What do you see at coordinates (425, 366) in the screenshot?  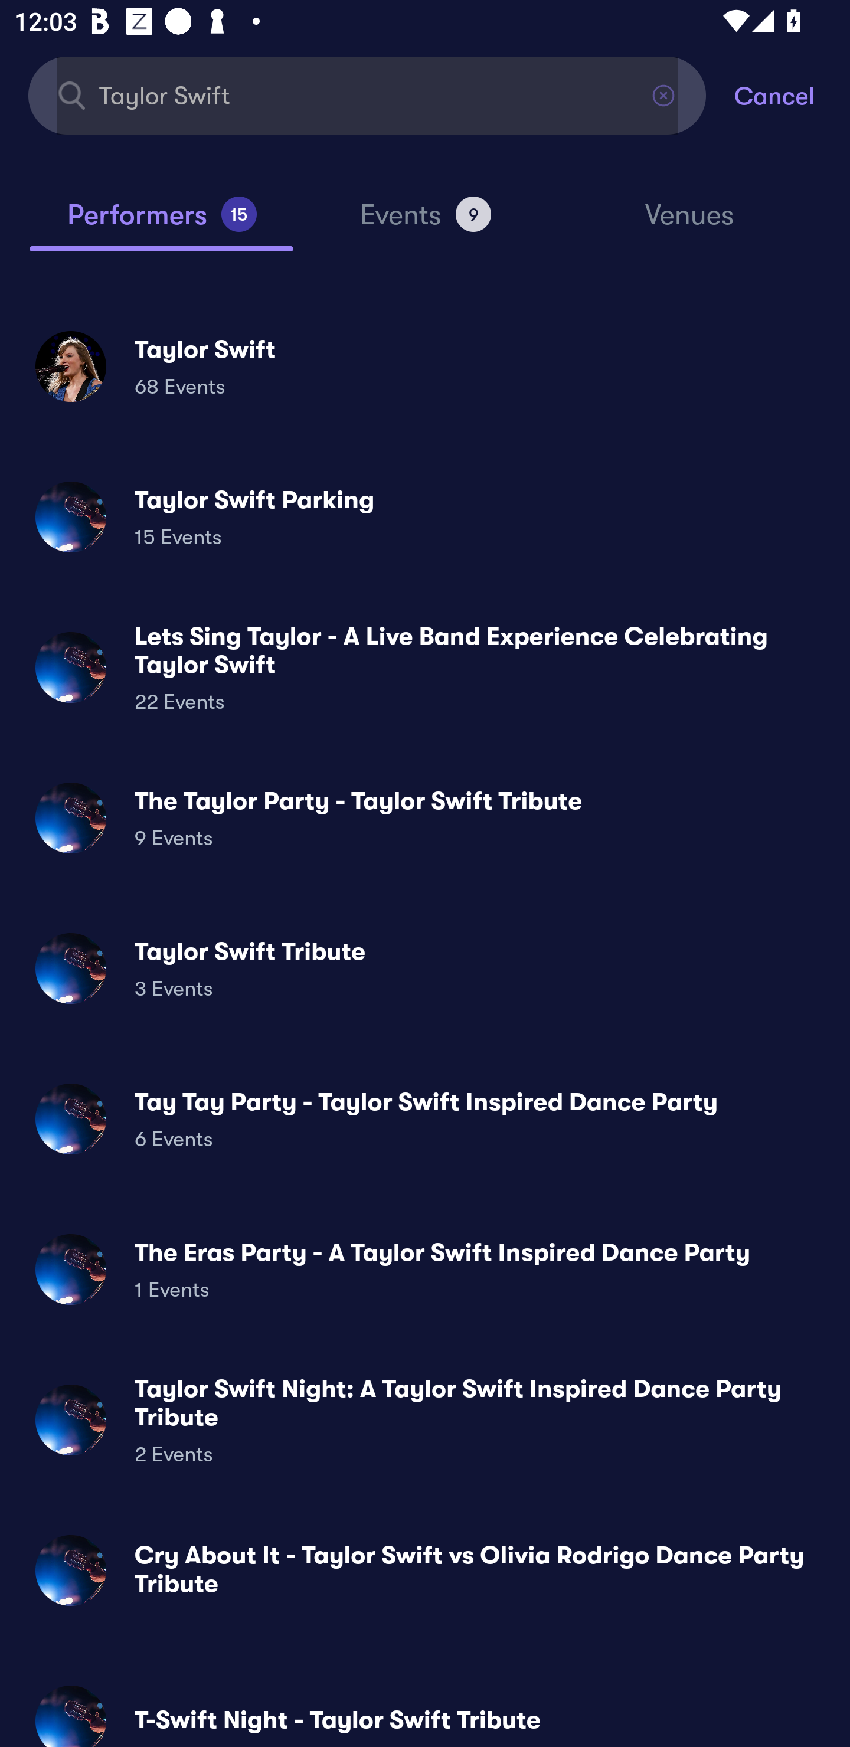 I see `Taylor Swift 68 Events` at bounding box center [425, 366].